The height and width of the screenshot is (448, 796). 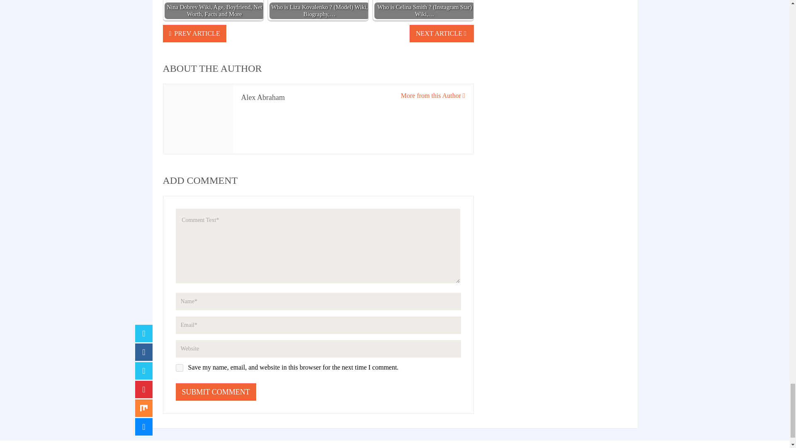 What do you see at coordinates (216, 392) in the screenshot?
I see `Submit Comment` at bounding box center [216, 392].